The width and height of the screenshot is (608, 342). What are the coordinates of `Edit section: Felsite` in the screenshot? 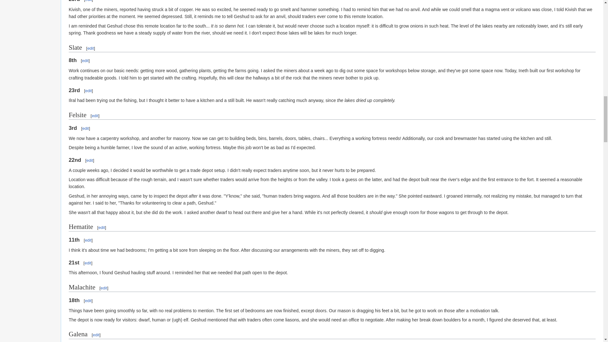 It's located at (95, 115).